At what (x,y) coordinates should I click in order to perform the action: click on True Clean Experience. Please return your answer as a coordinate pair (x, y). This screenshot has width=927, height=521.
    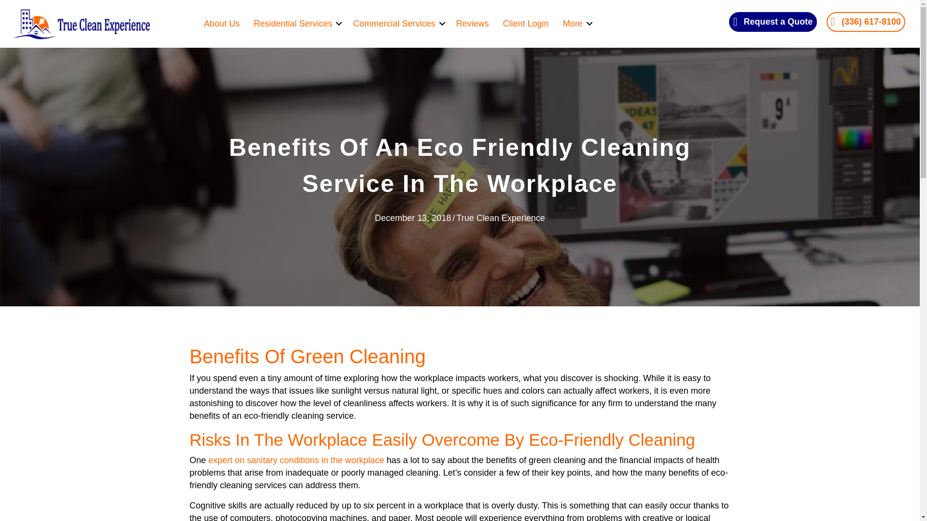
    Looking at the image, I should click on (500, 218).